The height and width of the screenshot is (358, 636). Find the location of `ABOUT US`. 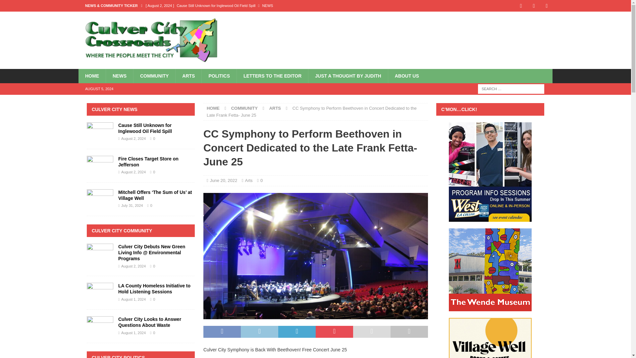

ABOUT US is located at coordinates (407, 76).